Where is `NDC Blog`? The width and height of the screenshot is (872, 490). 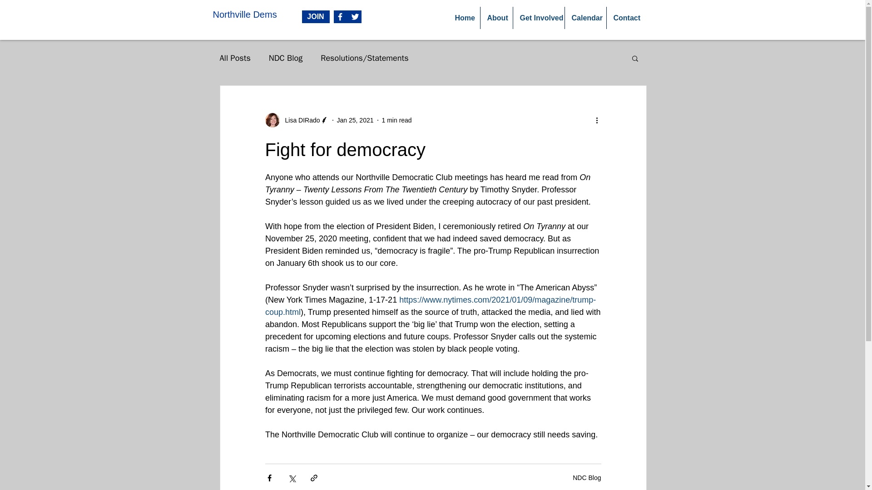
NDC Blog is located at coordinates (285, 58).